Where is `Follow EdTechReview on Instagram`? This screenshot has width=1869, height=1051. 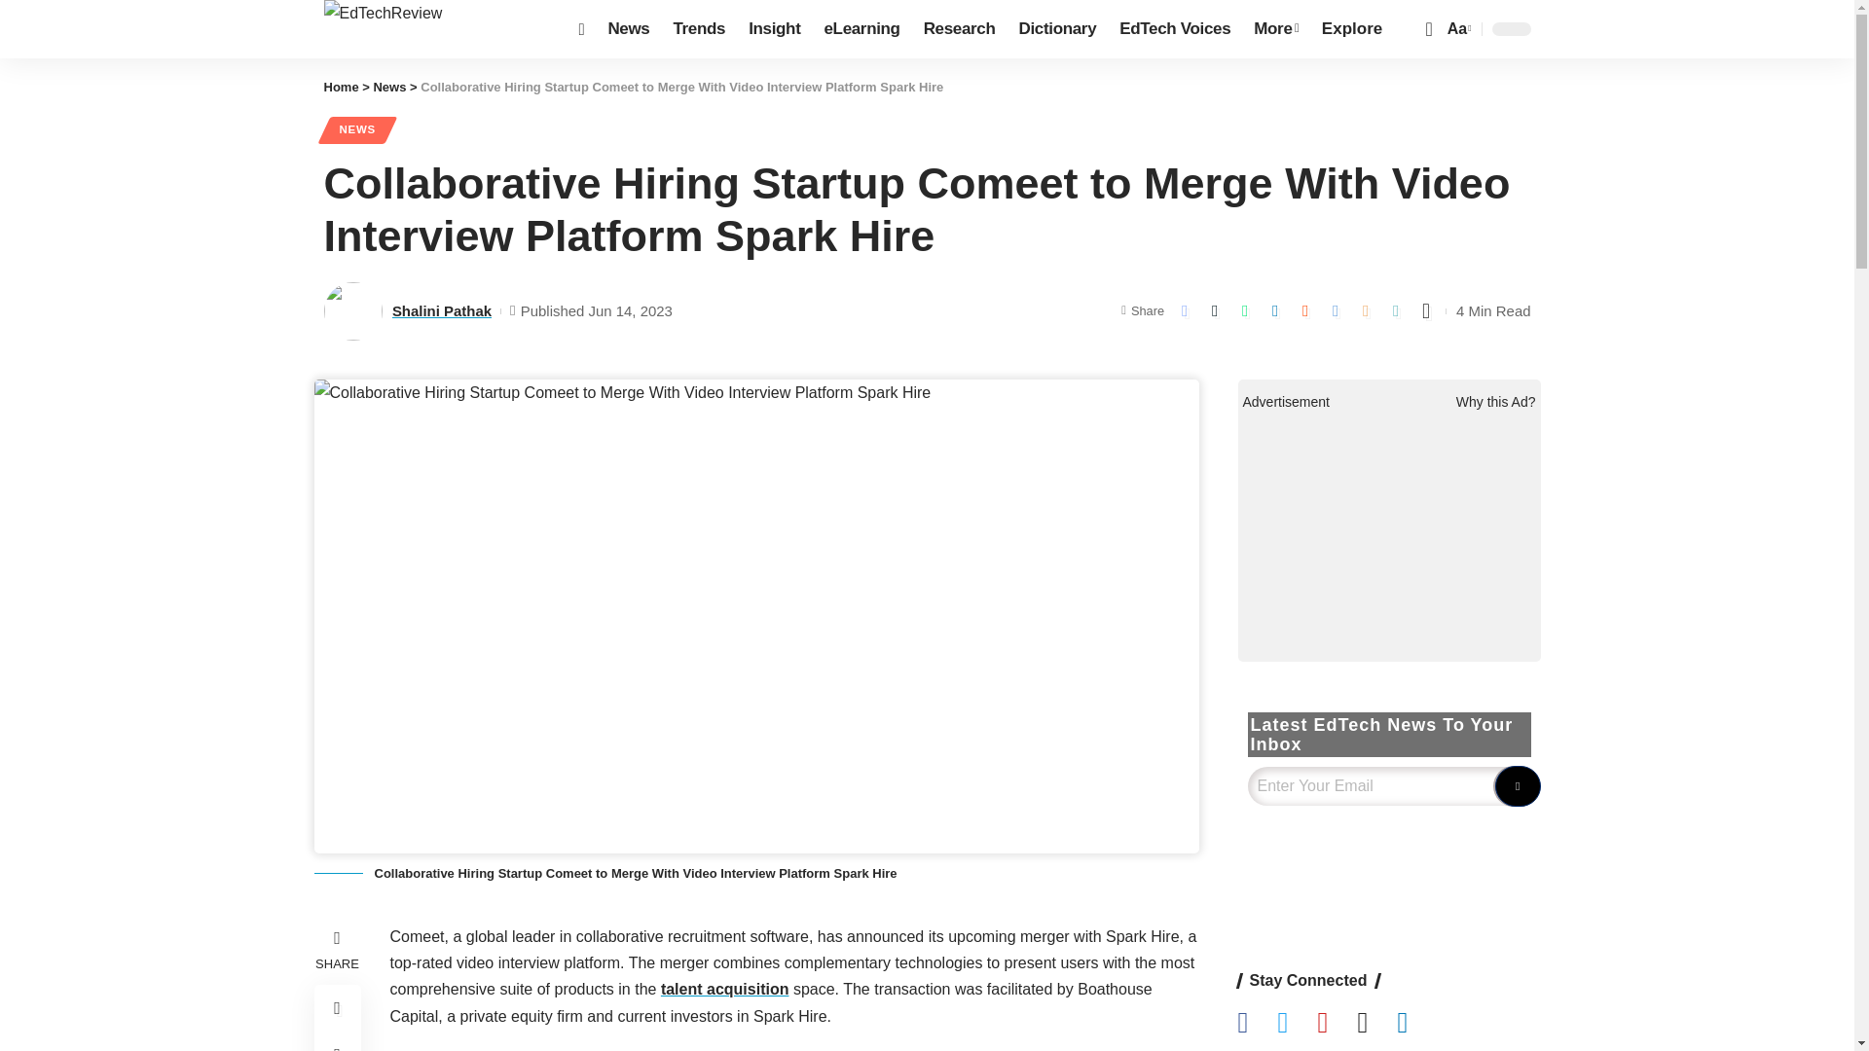
Follow EdTechReview on Instagram is located at coordinates (1376, 1024).